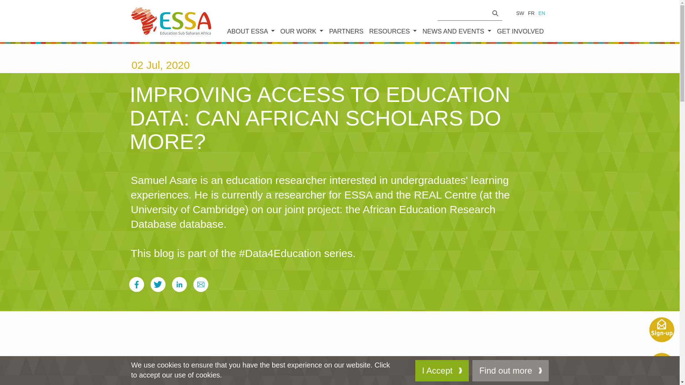 Image resolution: width=685 pixels, height=385 pixels. What do you see at coordinates (346, 31) in the screenshot?
I see `PARTNERS` at bounding box center [346, 31].